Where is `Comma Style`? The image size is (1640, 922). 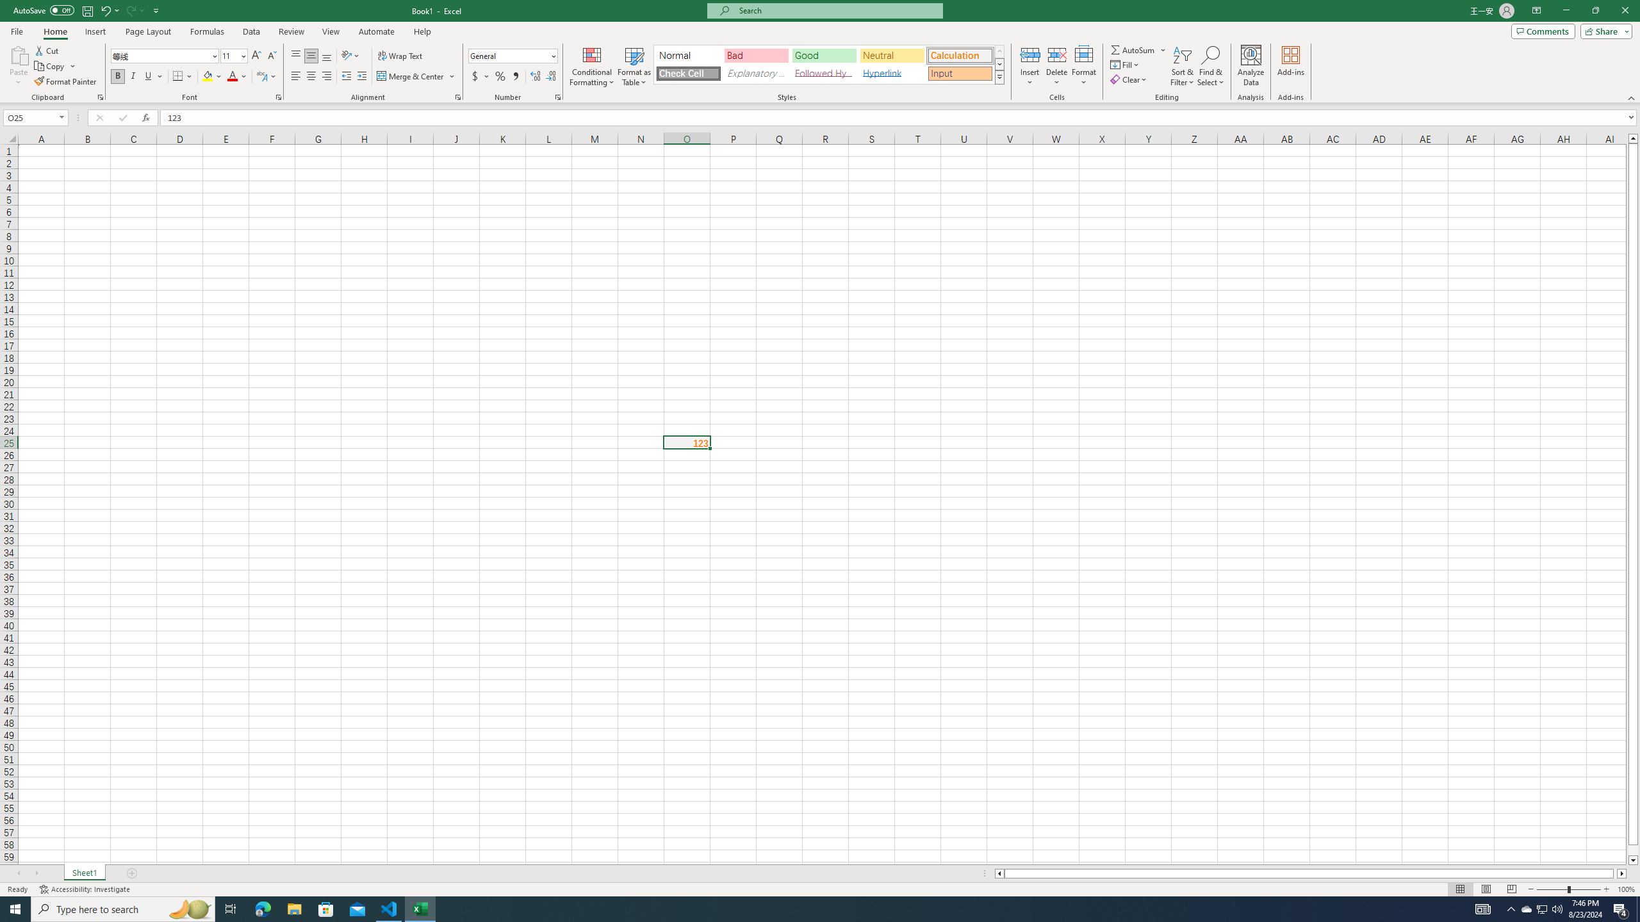
Comma Style is located at coordinates (515, 77).